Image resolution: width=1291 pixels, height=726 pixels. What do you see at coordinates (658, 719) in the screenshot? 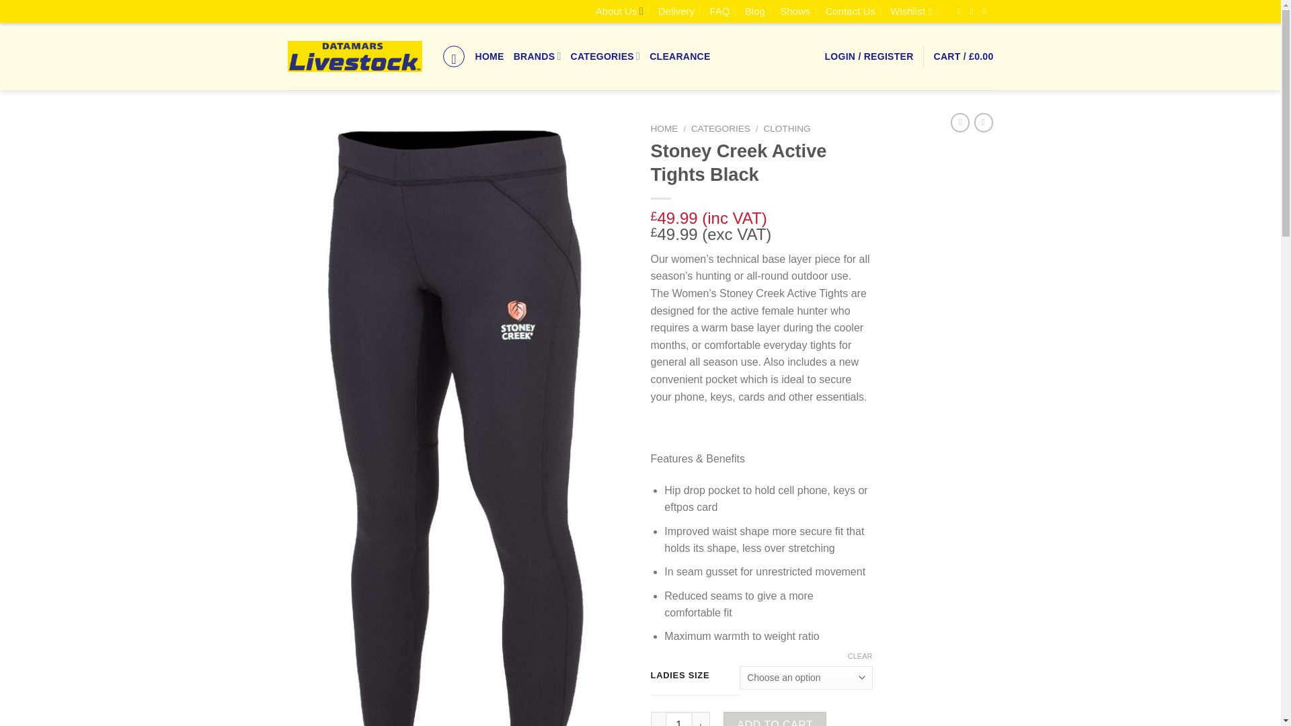
I see `-` at bounding box center [658, 719].